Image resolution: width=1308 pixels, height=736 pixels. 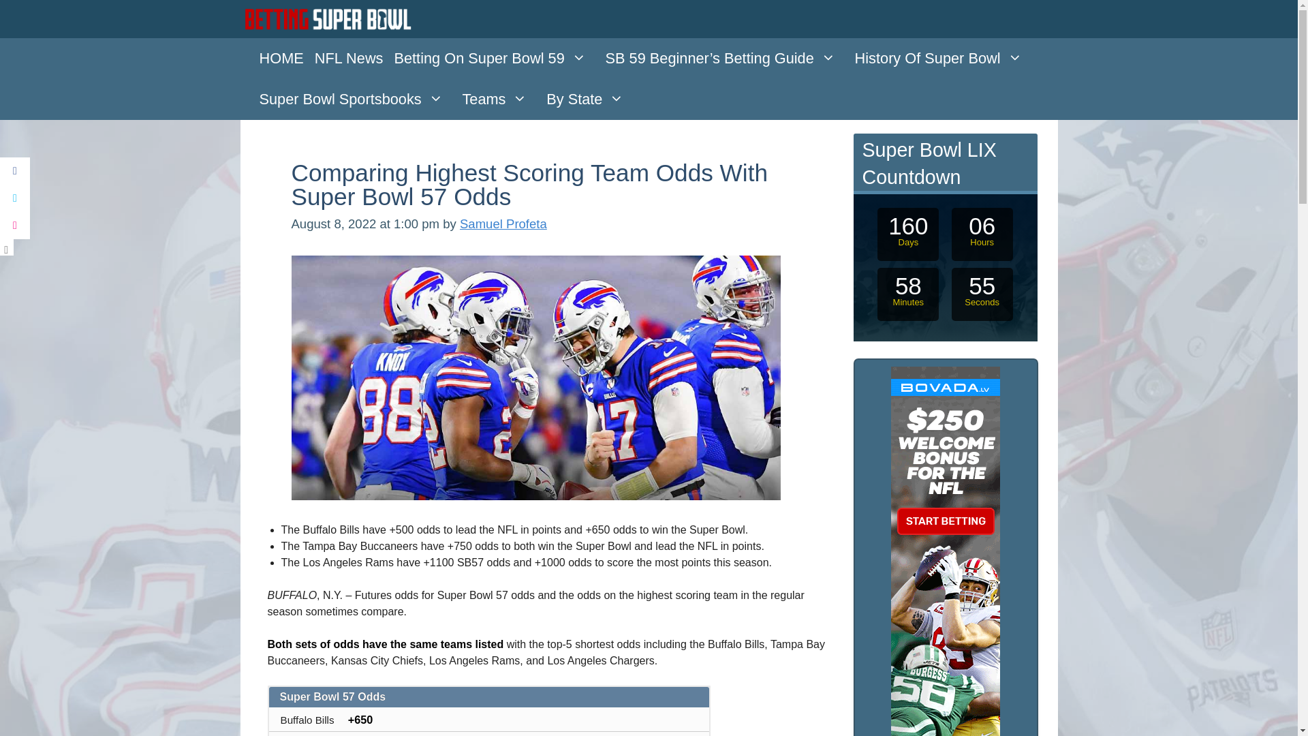 What do you see at coordinates (281, 59) in the screenshot?
I see `HOME` at bounding box center [281, 59].